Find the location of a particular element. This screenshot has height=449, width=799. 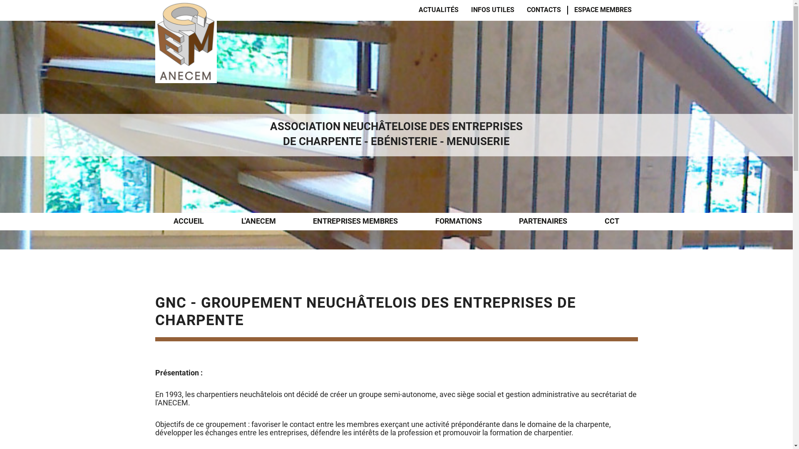

ACCUEIL is located at coordinates (189, 222).